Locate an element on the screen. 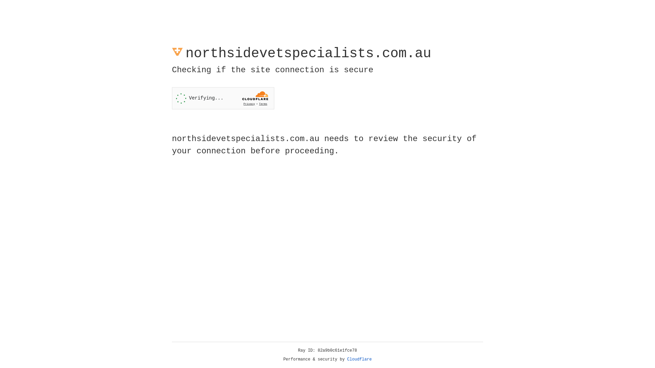  Cloudflare is located at coordinates (360, 359).